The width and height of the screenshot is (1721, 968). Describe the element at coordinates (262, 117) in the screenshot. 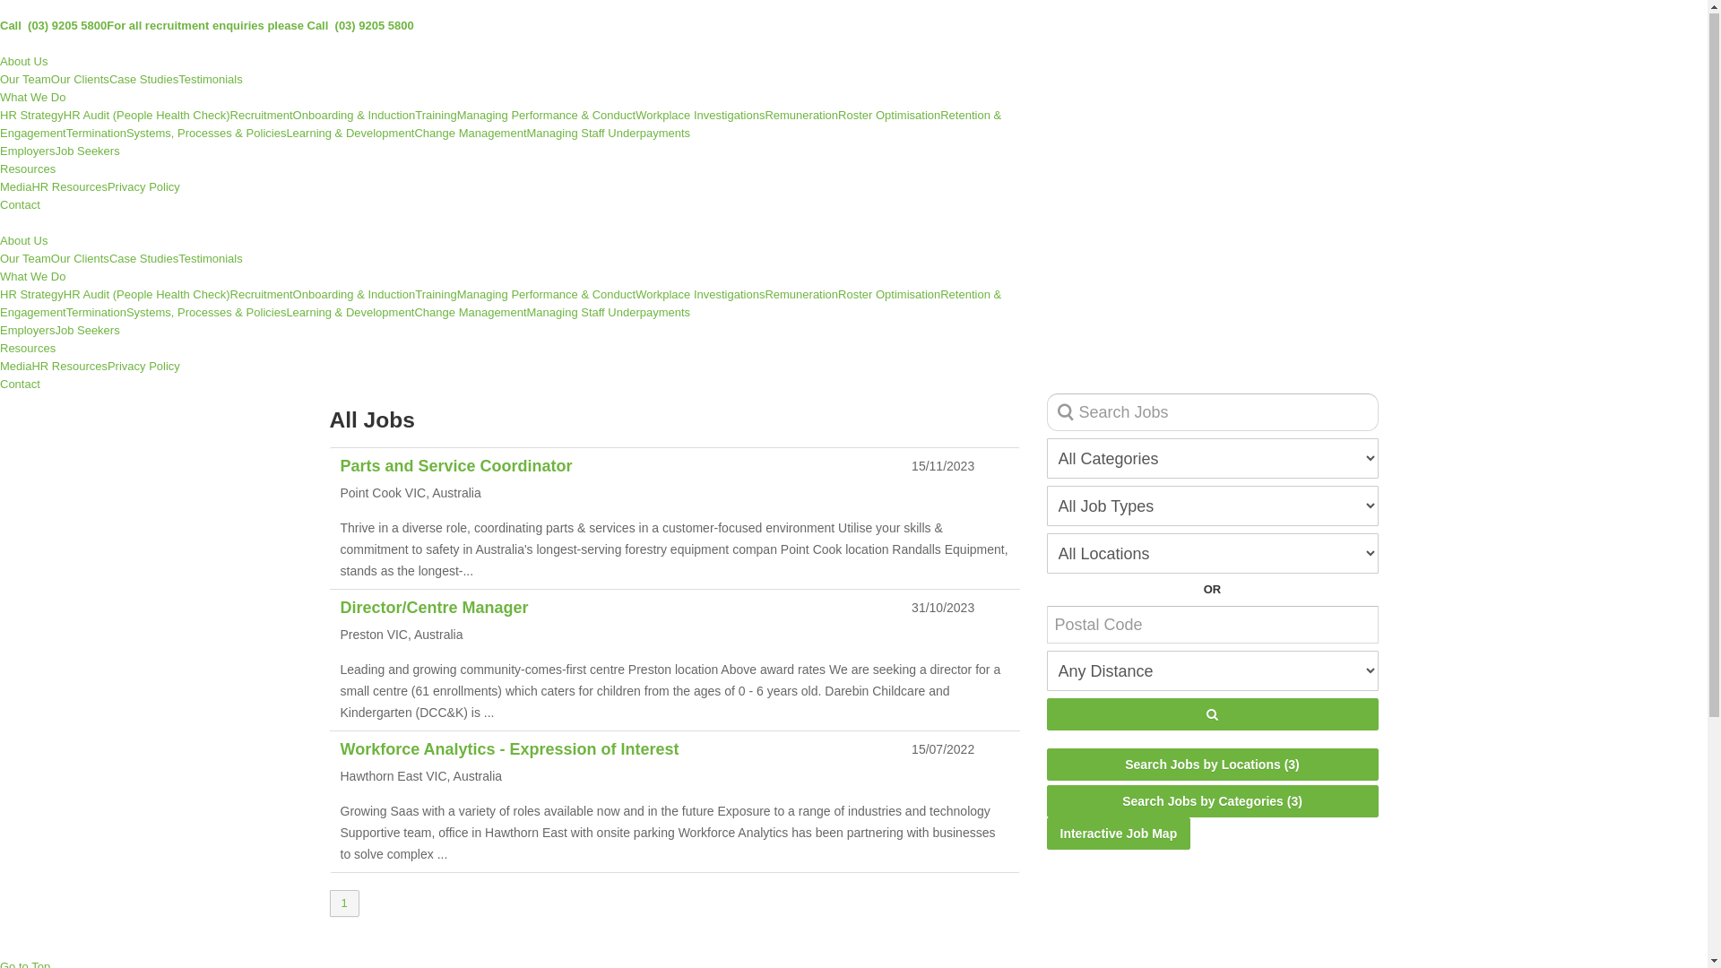

I see `Recruitment` at that location.